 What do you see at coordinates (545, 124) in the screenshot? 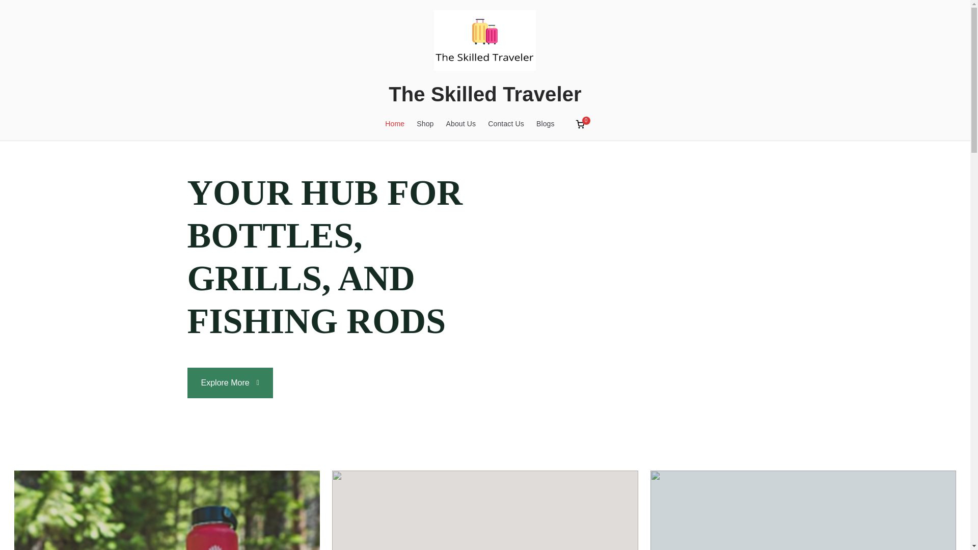
I see `Blogs` at bounding box center [545, 124].